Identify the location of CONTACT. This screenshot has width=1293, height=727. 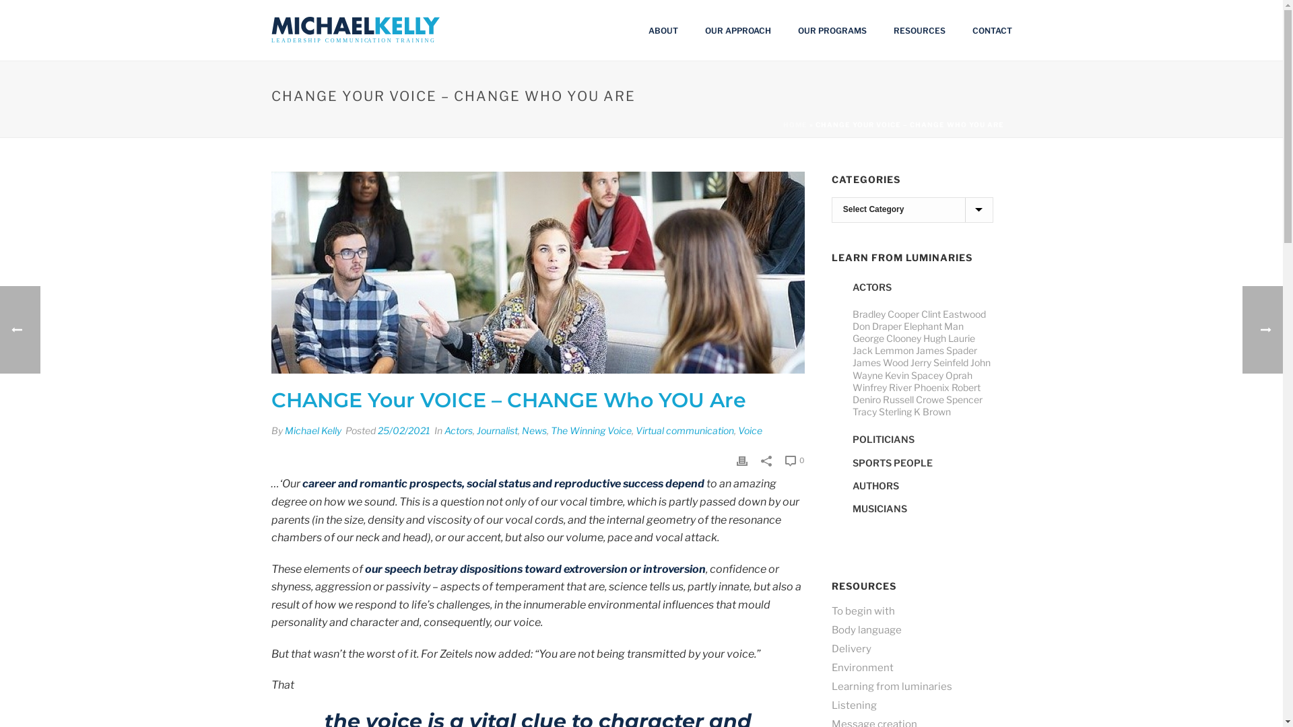
(993, 31).